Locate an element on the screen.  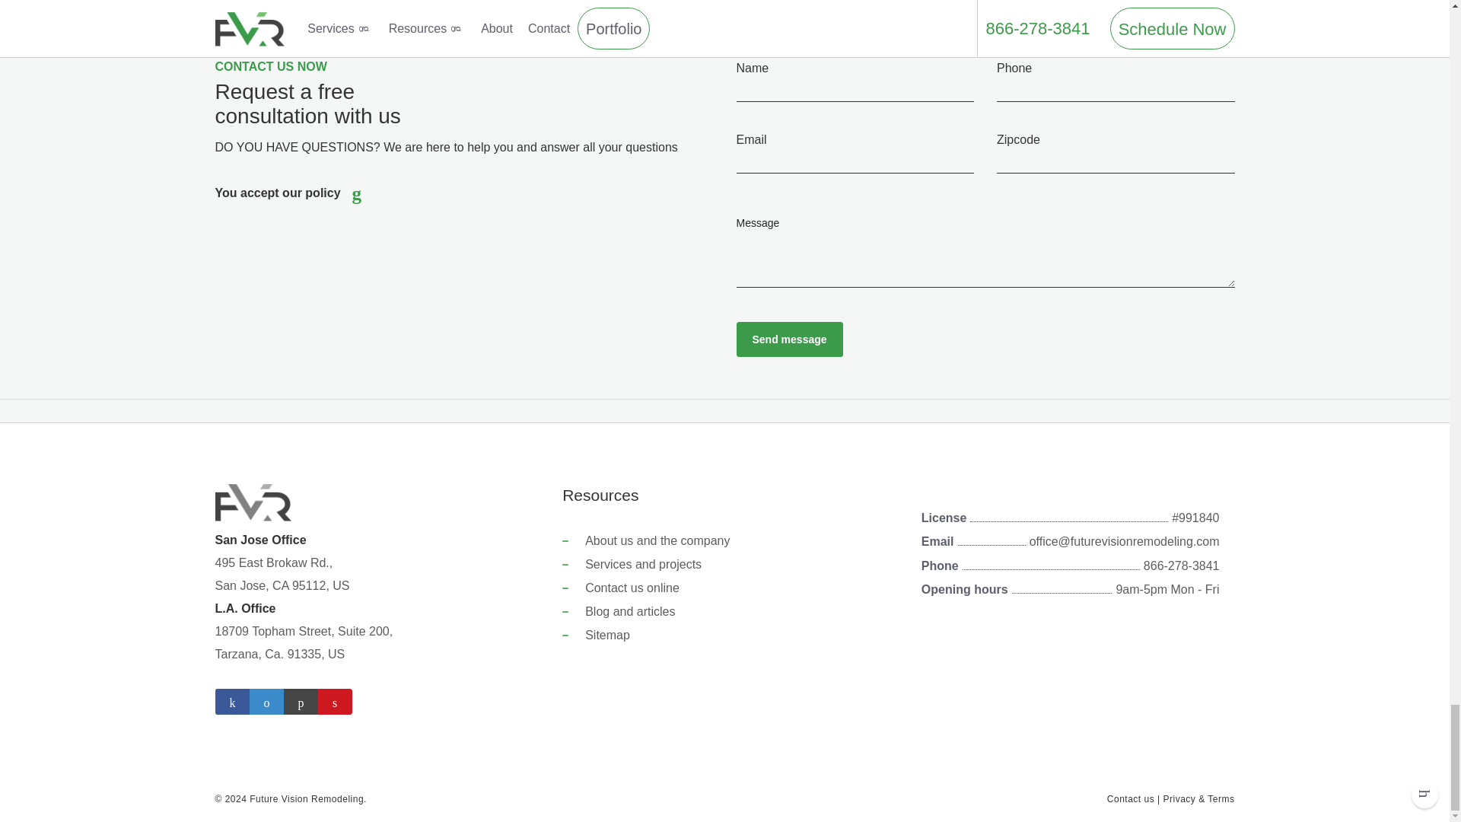
Send message is located at coordinates (789, 339).